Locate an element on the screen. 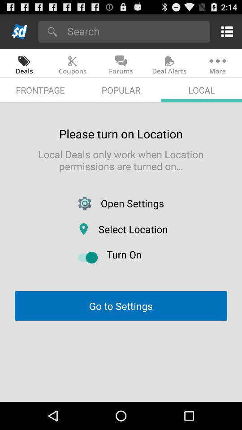 The image size is (242, 430). choose icon above the please turn on app is located at coordinates (121, 90).